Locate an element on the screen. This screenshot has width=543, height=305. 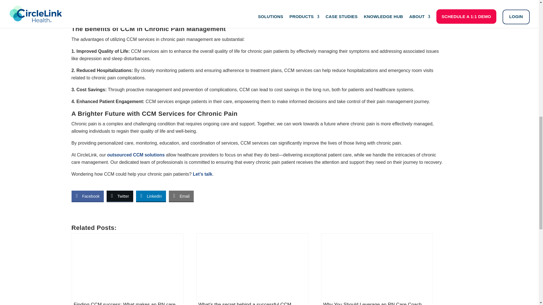
Twitter is located at coordinates (120, 196).